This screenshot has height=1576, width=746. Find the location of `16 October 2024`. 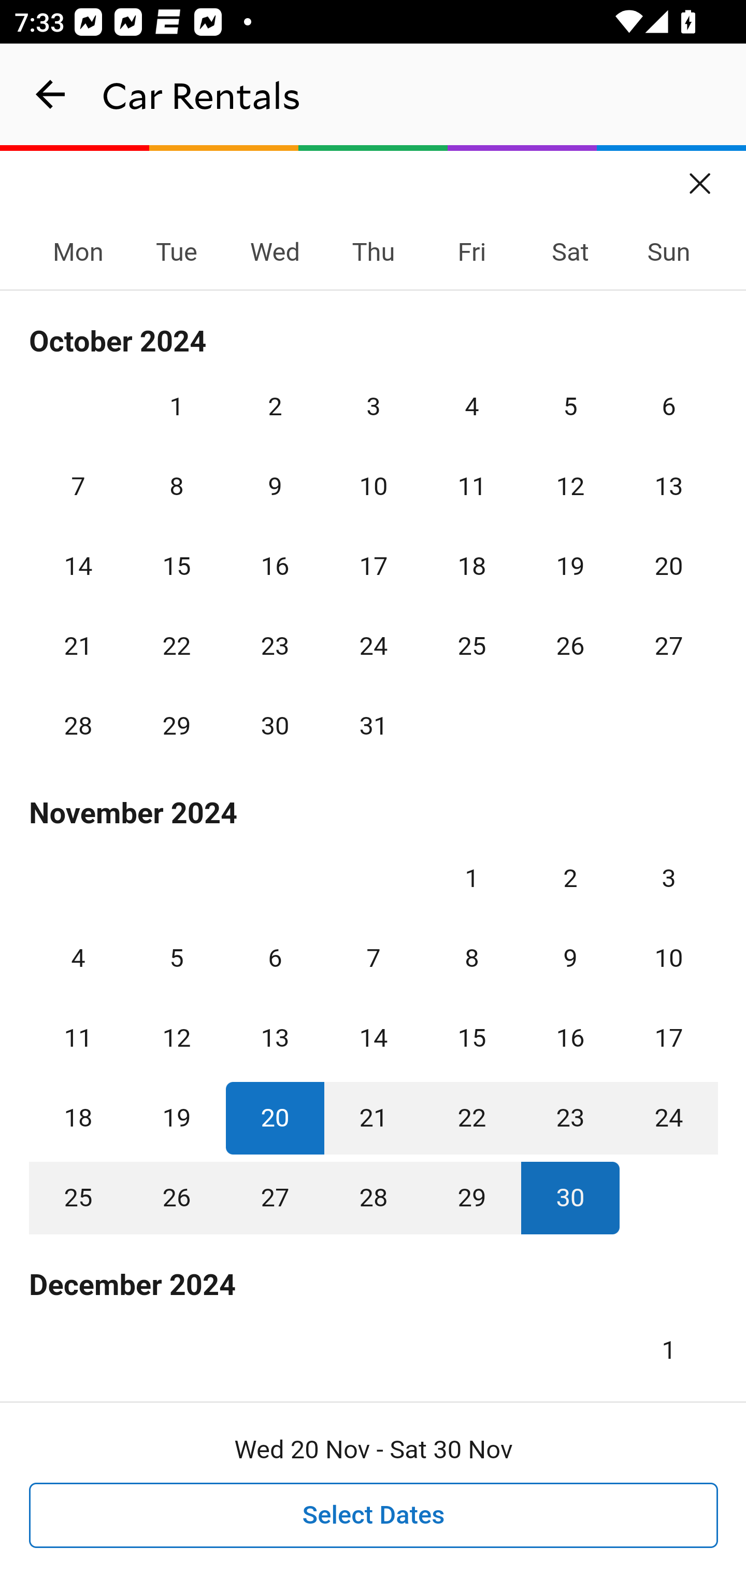

16 October 2024 is located at coordinates (275, 566).